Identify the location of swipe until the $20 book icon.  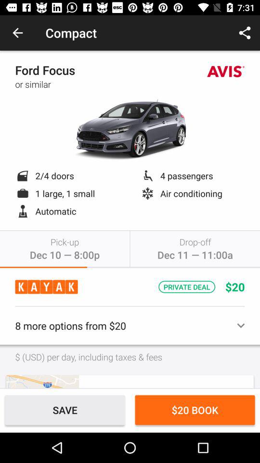
(195, 410).